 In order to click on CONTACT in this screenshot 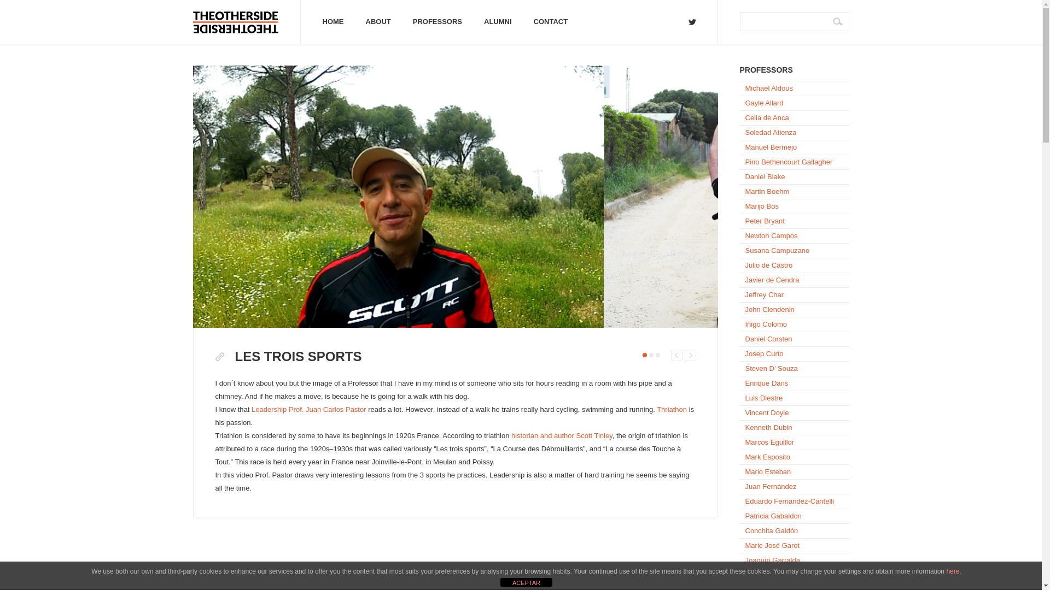, I will do `click(551, 22)`.